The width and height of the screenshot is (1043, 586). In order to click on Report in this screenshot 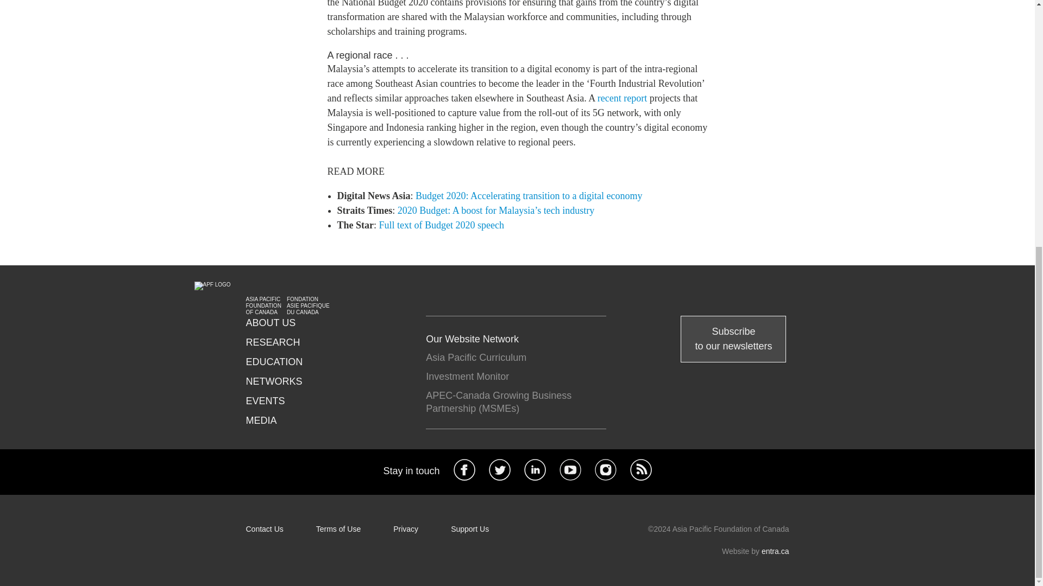, I will do `click(622, 98)`.